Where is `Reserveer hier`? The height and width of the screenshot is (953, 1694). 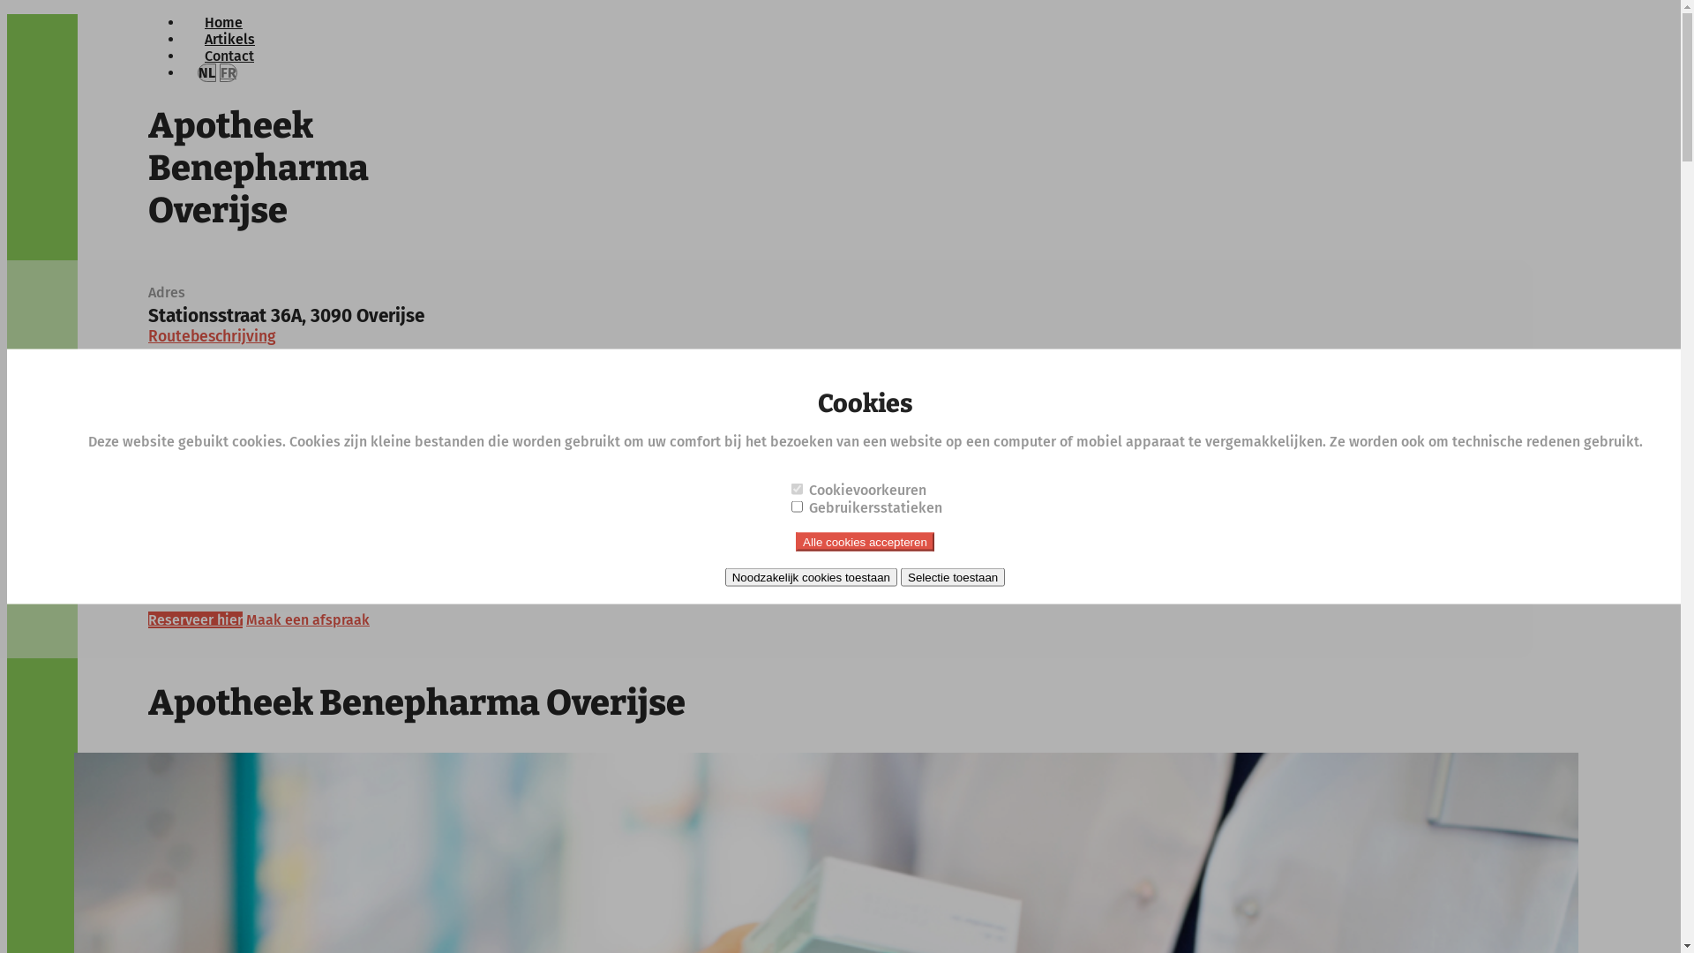 Reserveer hier is located at coordinates (196, 619).